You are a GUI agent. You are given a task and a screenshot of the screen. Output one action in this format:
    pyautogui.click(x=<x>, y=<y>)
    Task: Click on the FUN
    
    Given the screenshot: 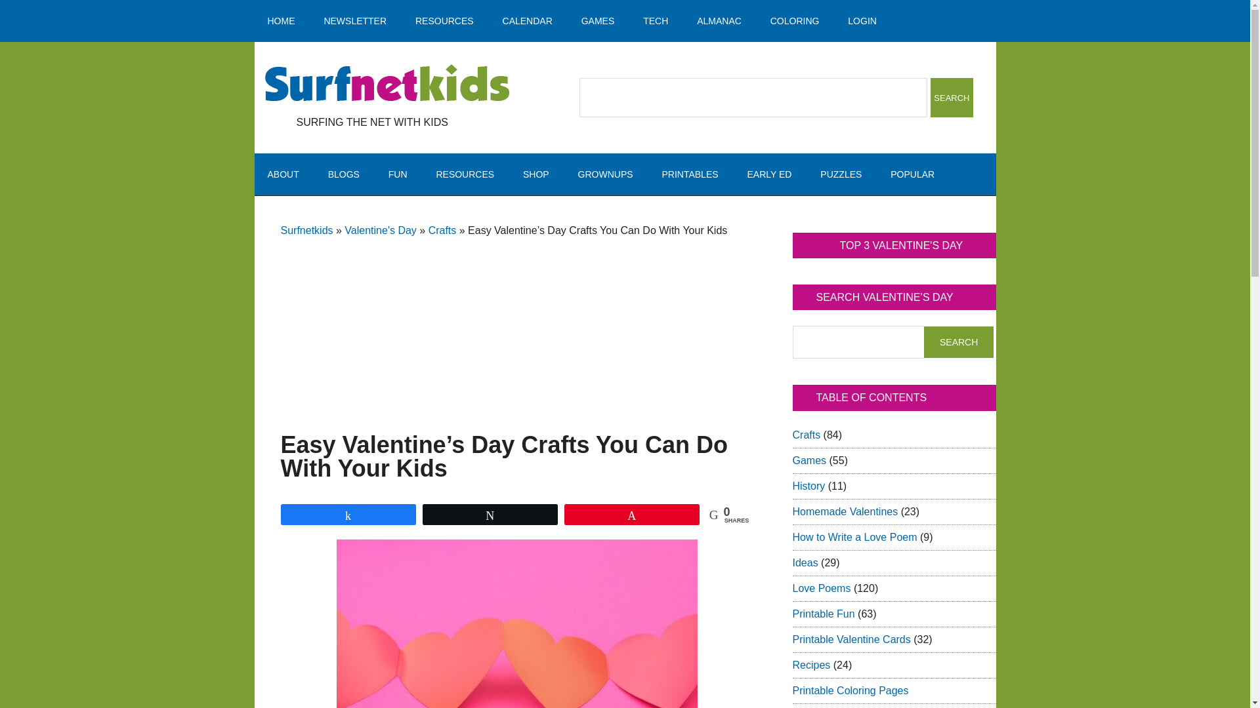 What is the action you would take?
    pyautogui.click(x=398, y=174)
    